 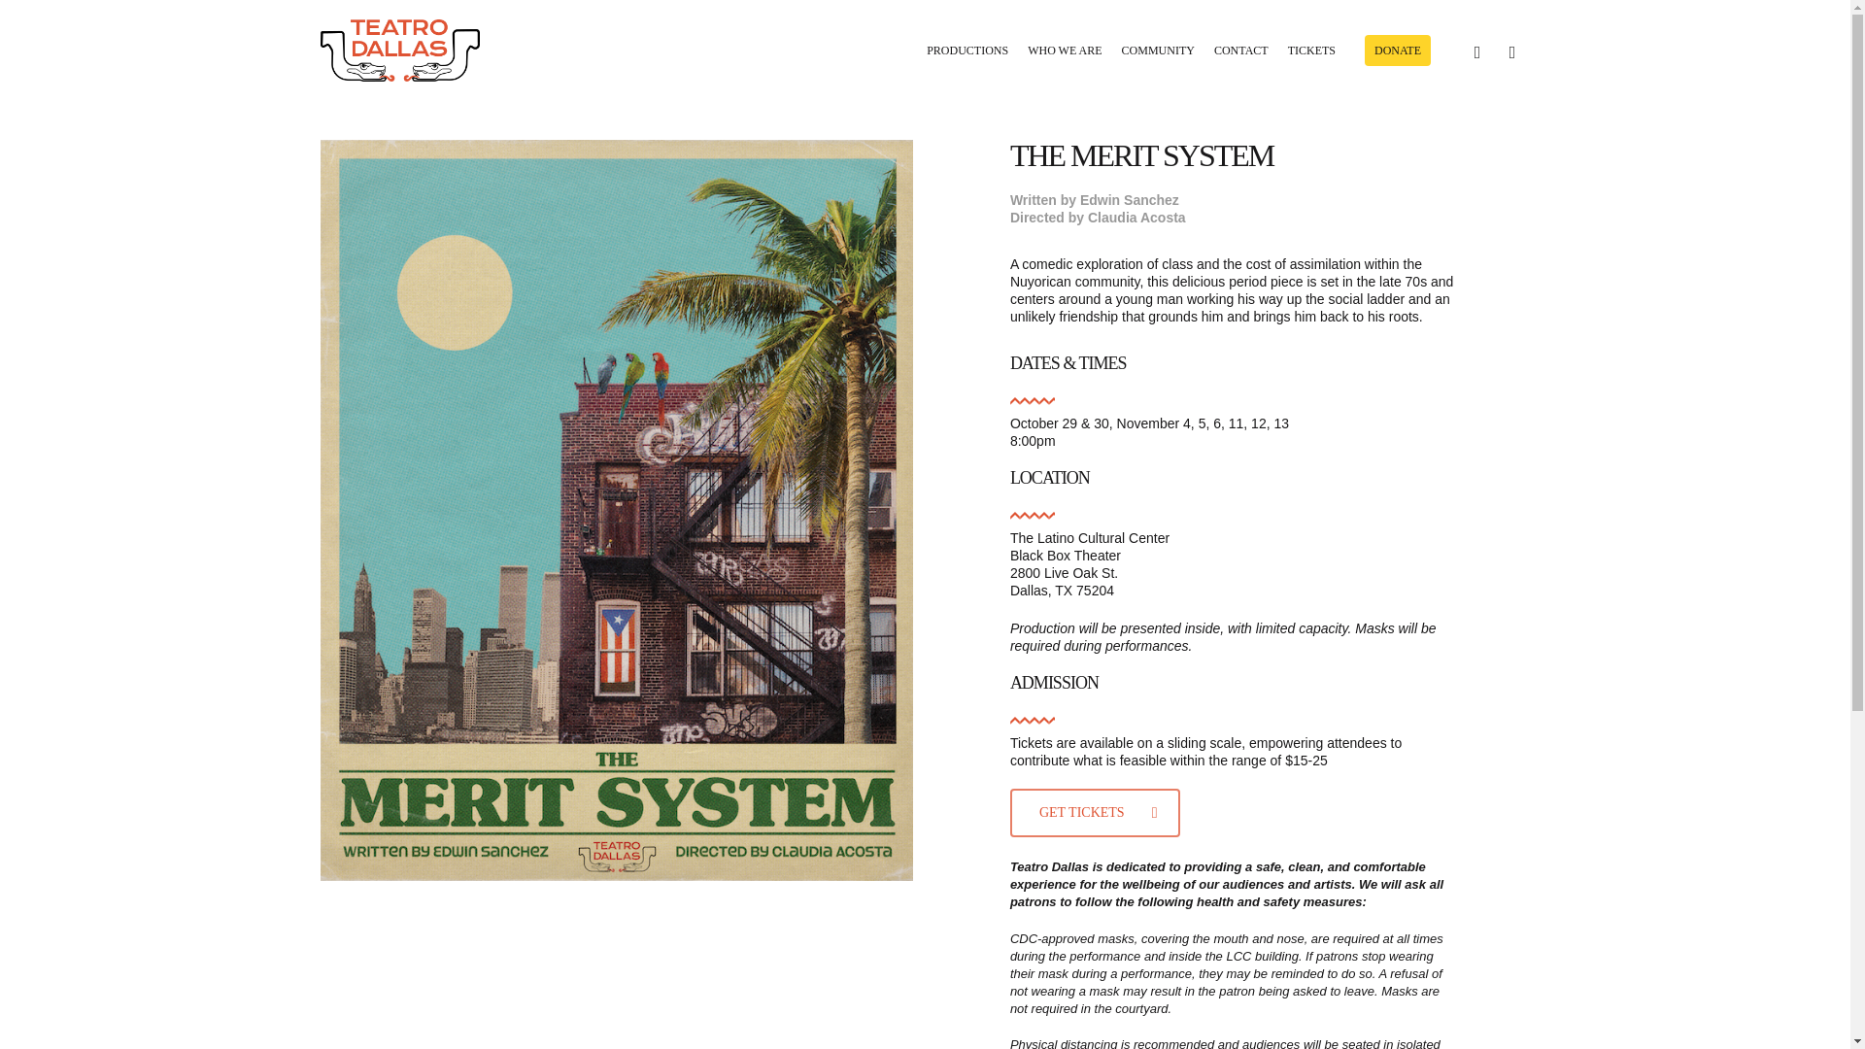 I want to click on COMMUNITY, so click(x=1158, y=51).